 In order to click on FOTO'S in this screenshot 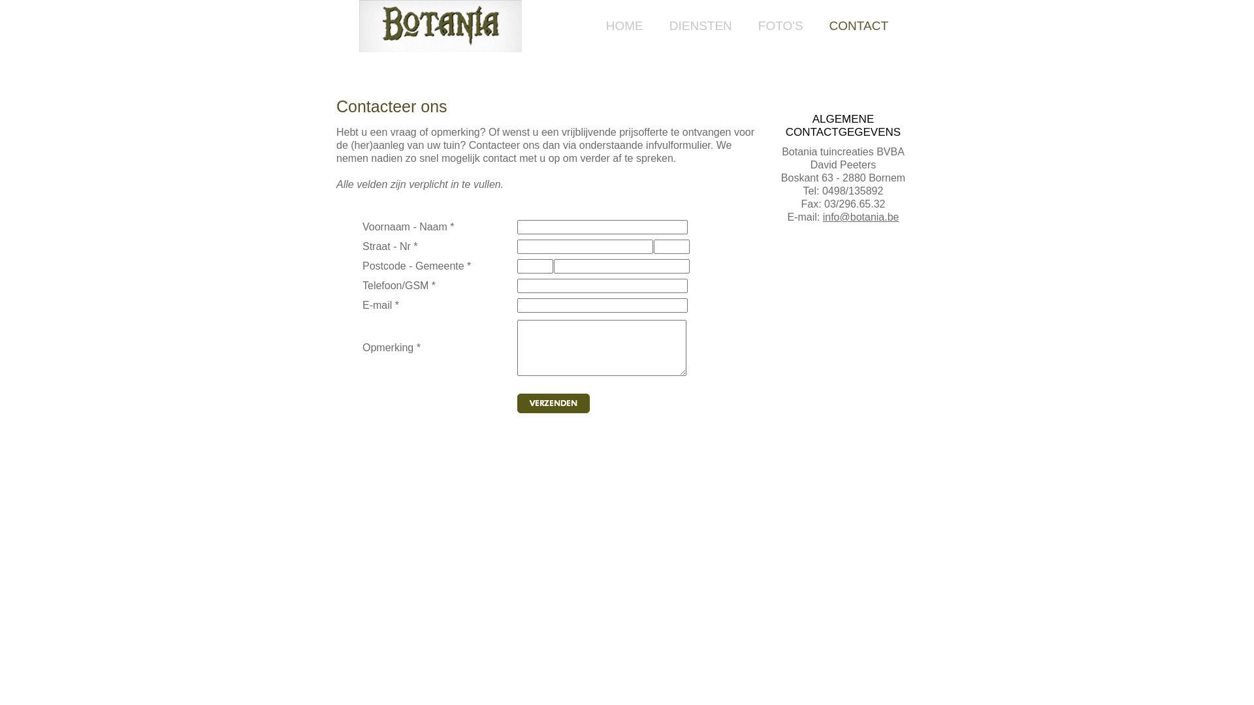, I will do `click(781, 26)`.